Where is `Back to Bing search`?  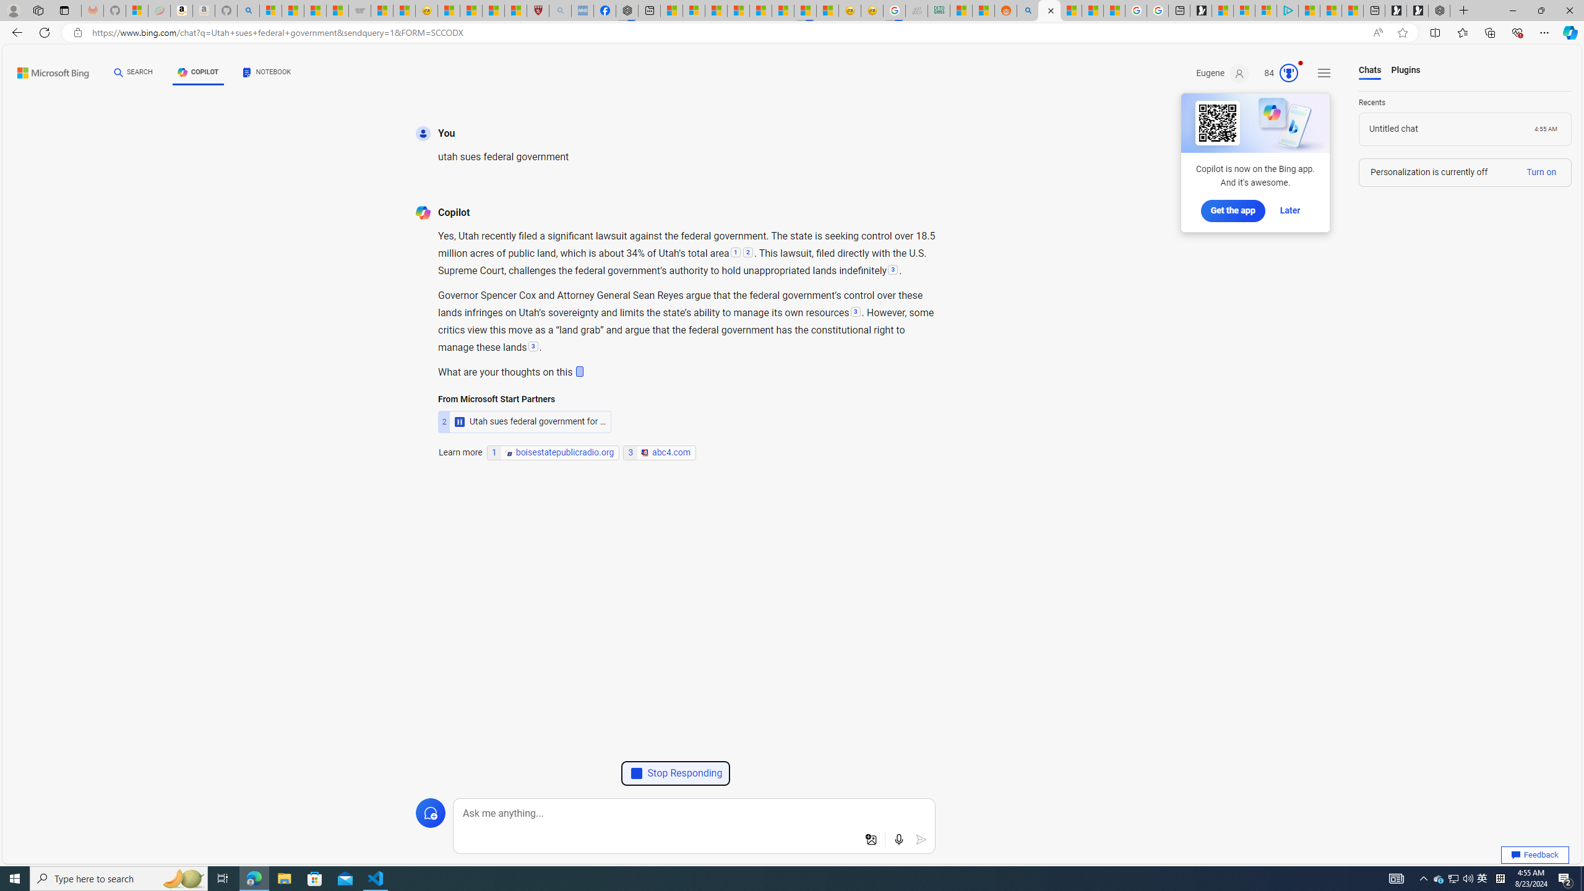 Back to Bing search is located at coordinates (46, 70).